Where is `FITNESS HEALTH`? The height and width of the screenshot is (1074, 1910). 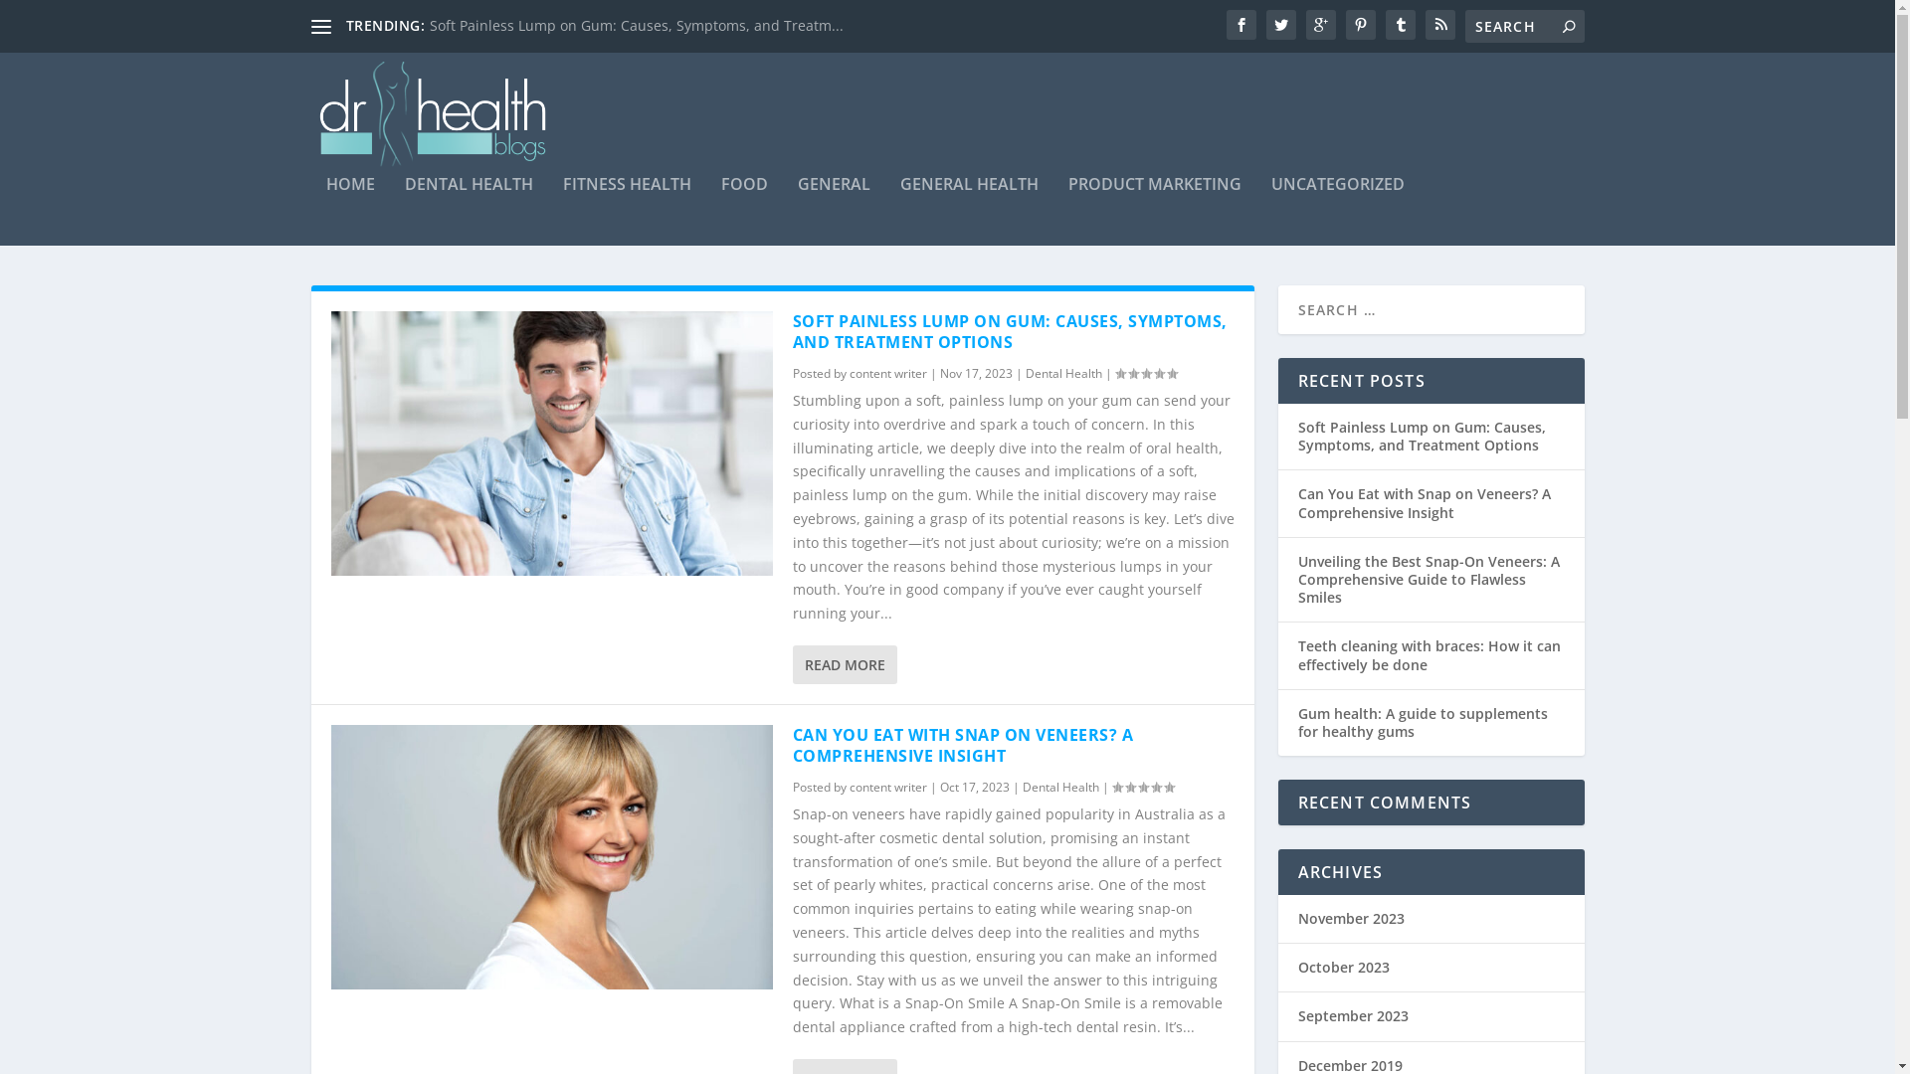 FITNESS HEALTH is located at coordinates (627, 211).